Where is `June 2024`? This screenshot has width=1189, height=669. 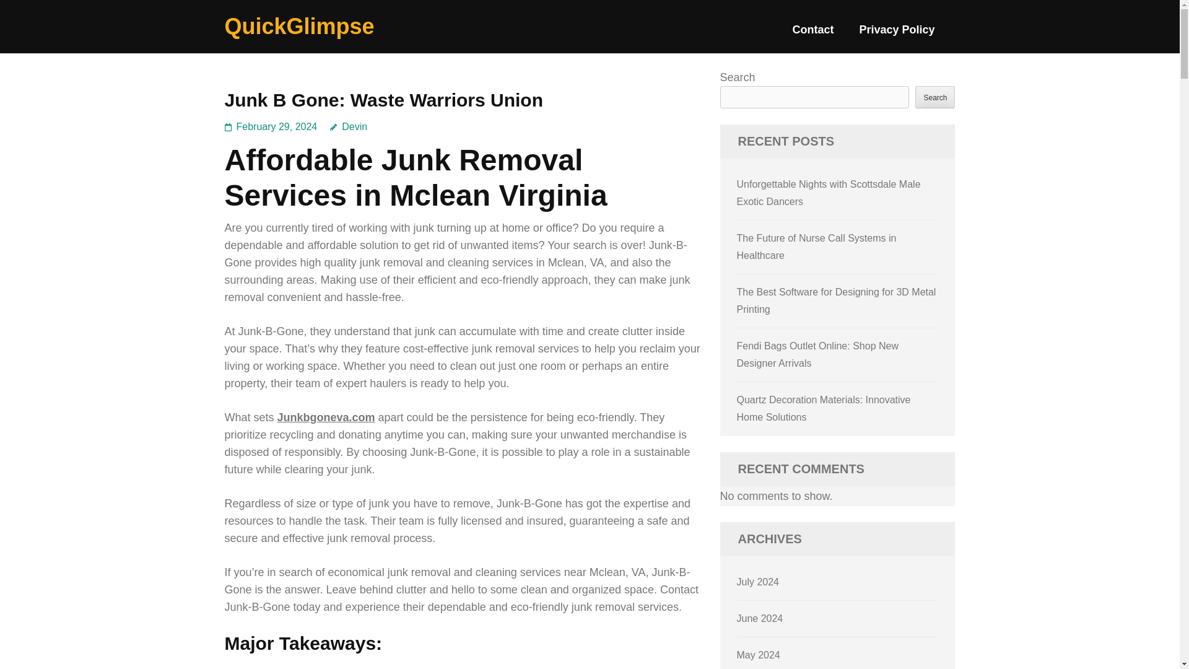
June 2024 is located at coordinates (760, 618).